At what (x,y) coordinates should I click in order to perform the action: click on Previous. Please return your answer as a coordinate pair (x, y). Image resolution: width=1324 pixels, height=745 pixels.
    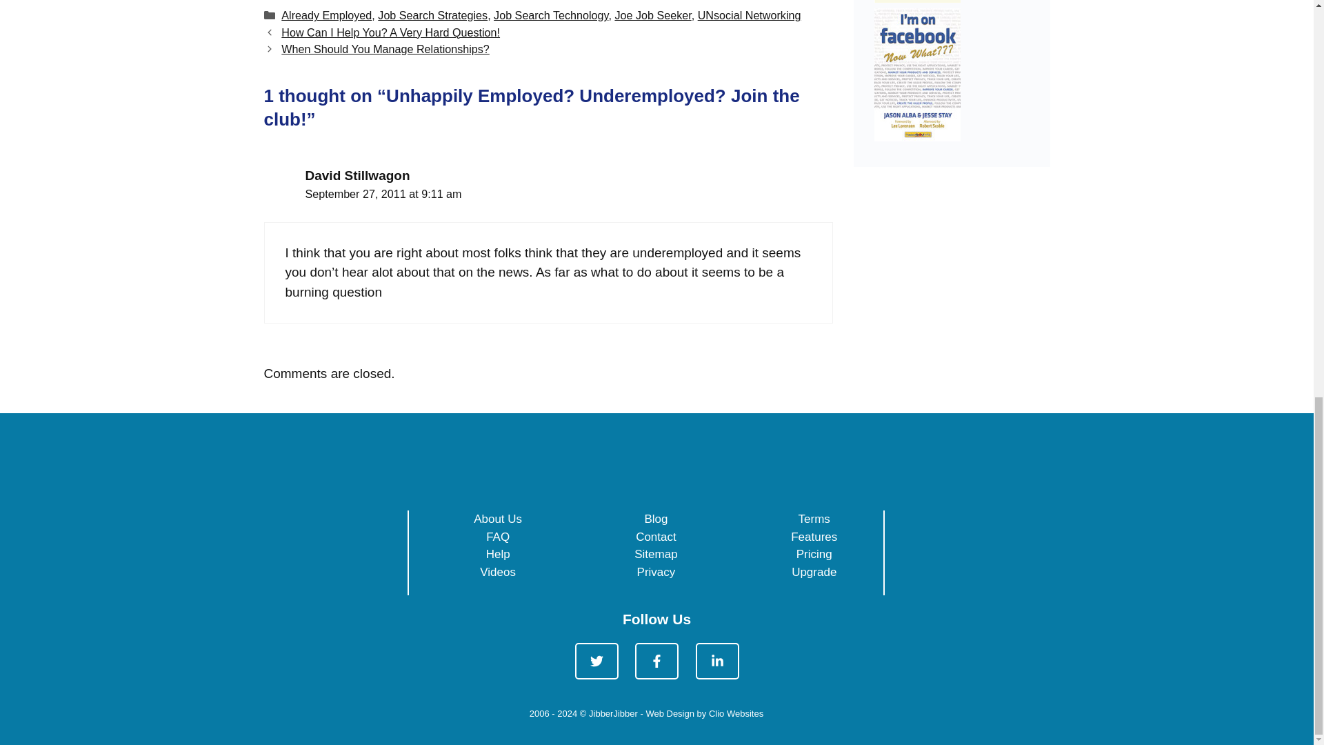
    Looking at the image, I should click on (390, 32).